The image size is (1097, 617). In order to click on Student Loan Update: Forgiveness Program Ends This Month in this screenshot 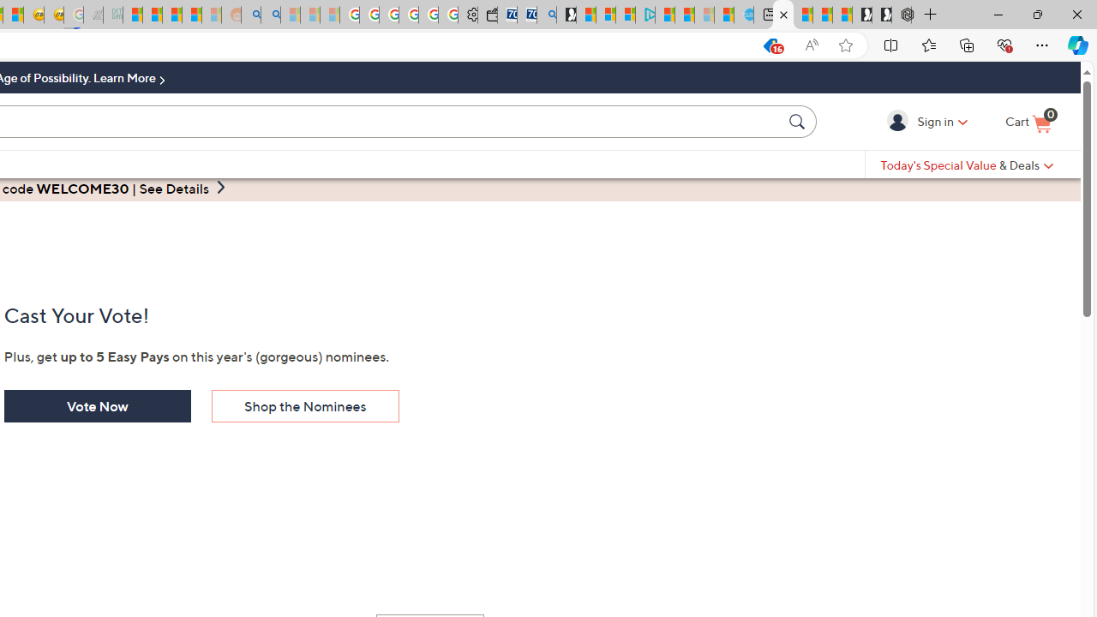, I will do `click(192, 15)`.